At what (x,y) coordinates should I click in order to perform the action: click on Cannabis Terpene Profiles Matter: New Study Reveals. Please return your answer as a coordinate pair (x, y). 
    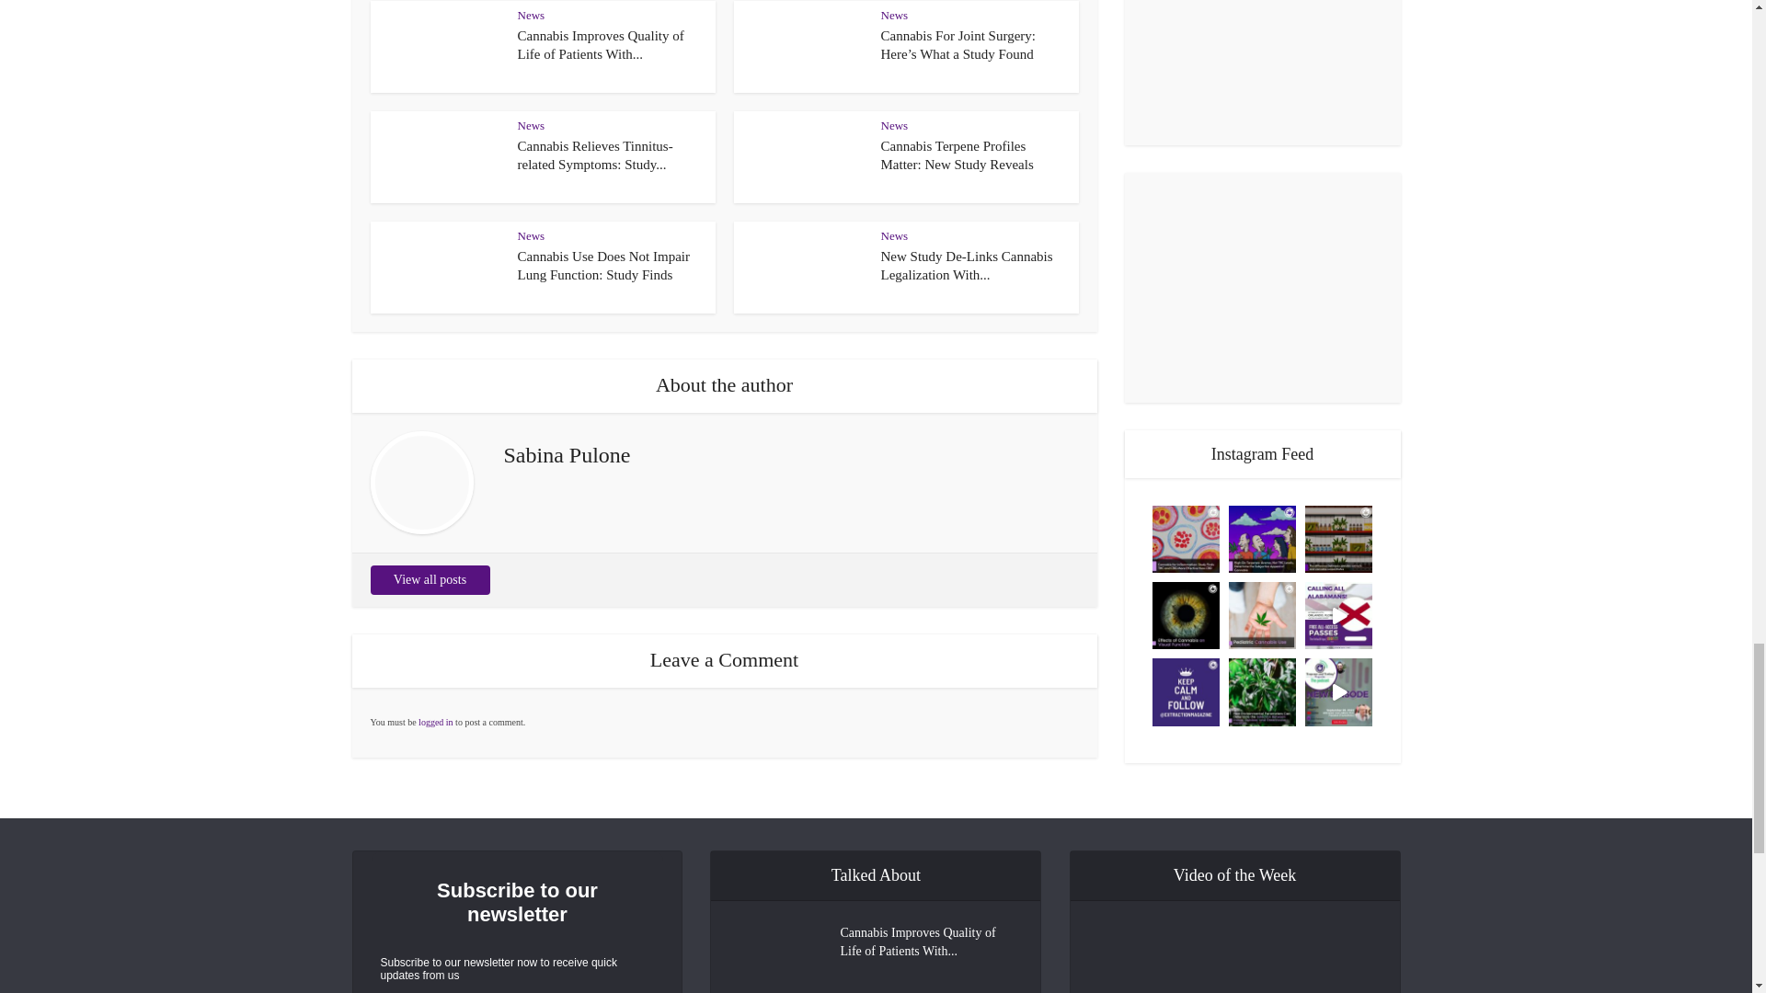
    Looking at the image, I should click on (957, 154).